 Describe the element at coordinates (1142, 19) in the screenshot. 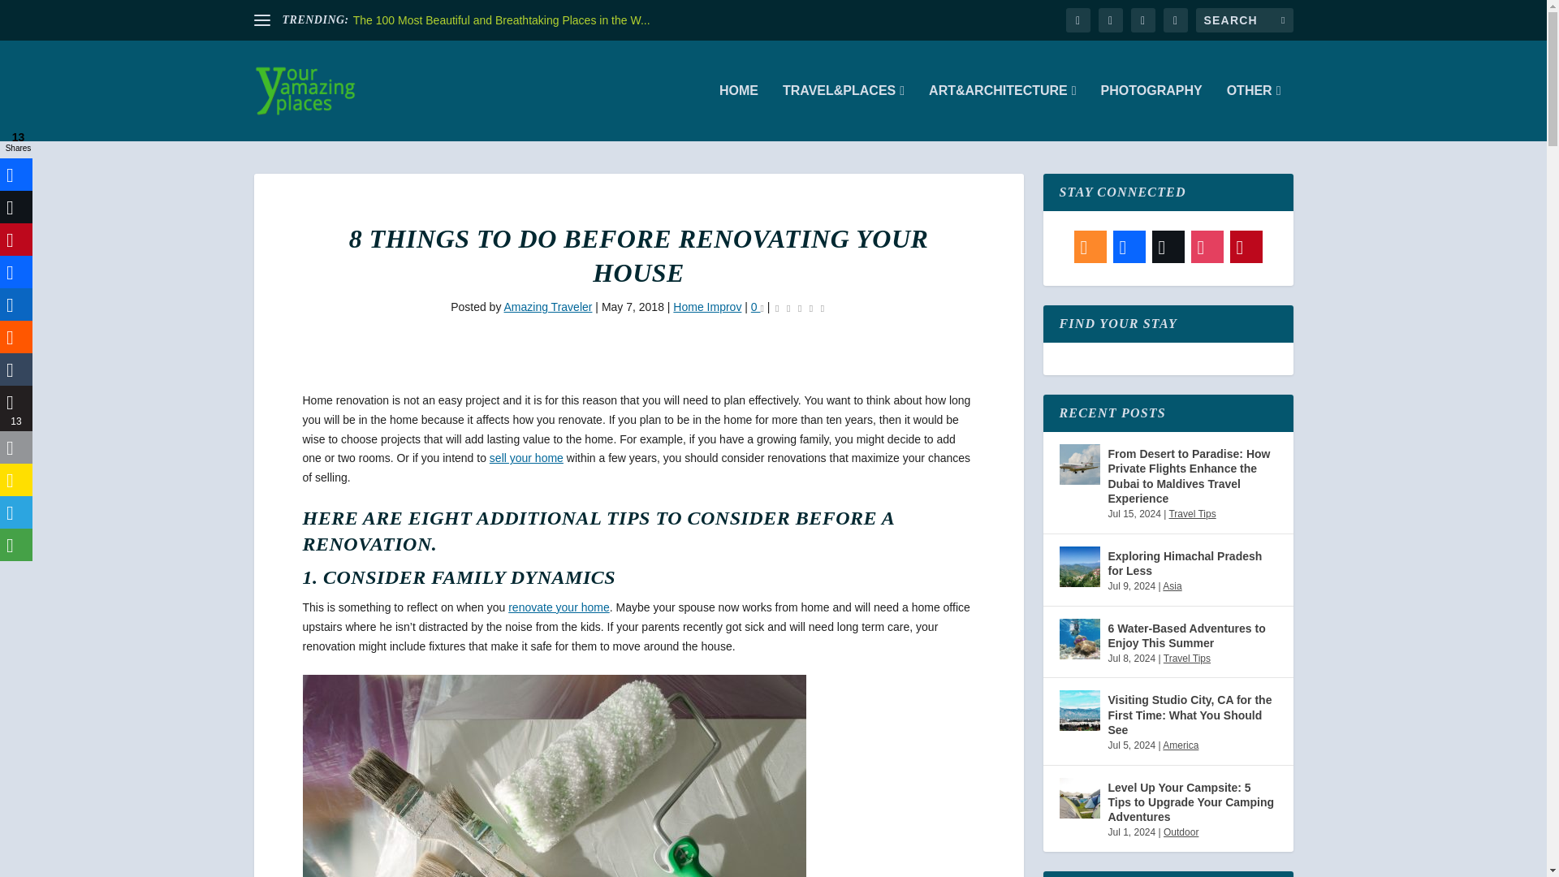

I see `pinterest` at that location.